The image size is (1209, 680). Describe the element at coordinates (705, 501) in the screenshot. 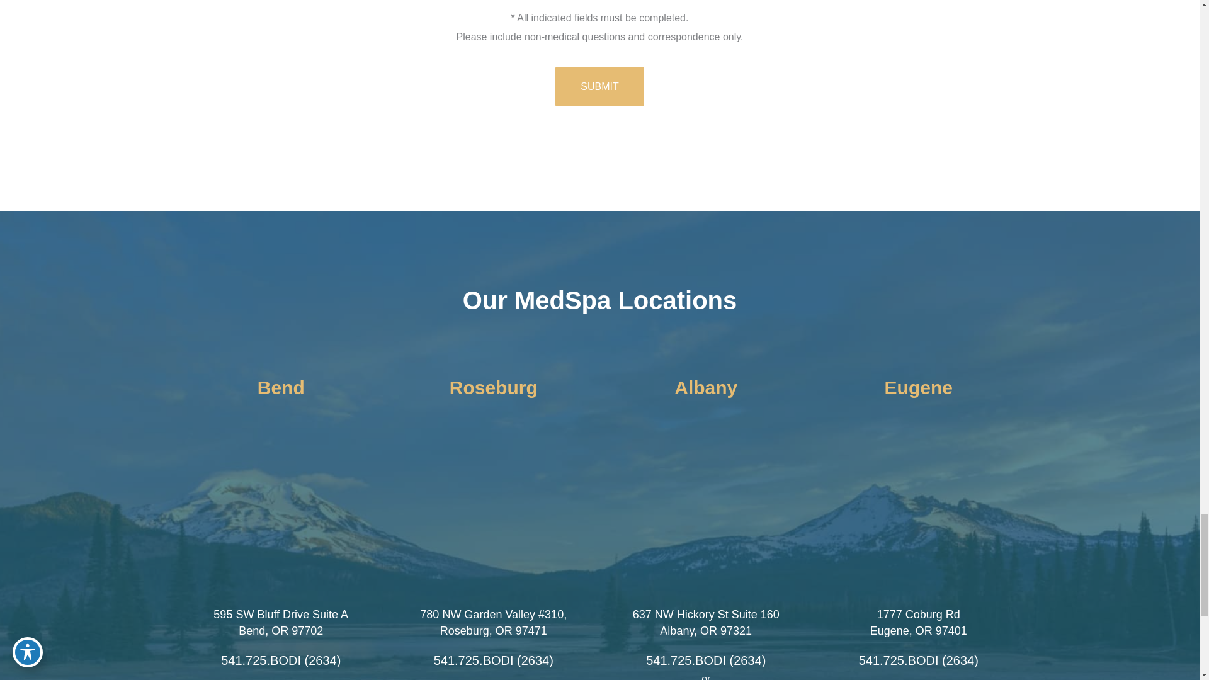

I see `Map Location` at that location.